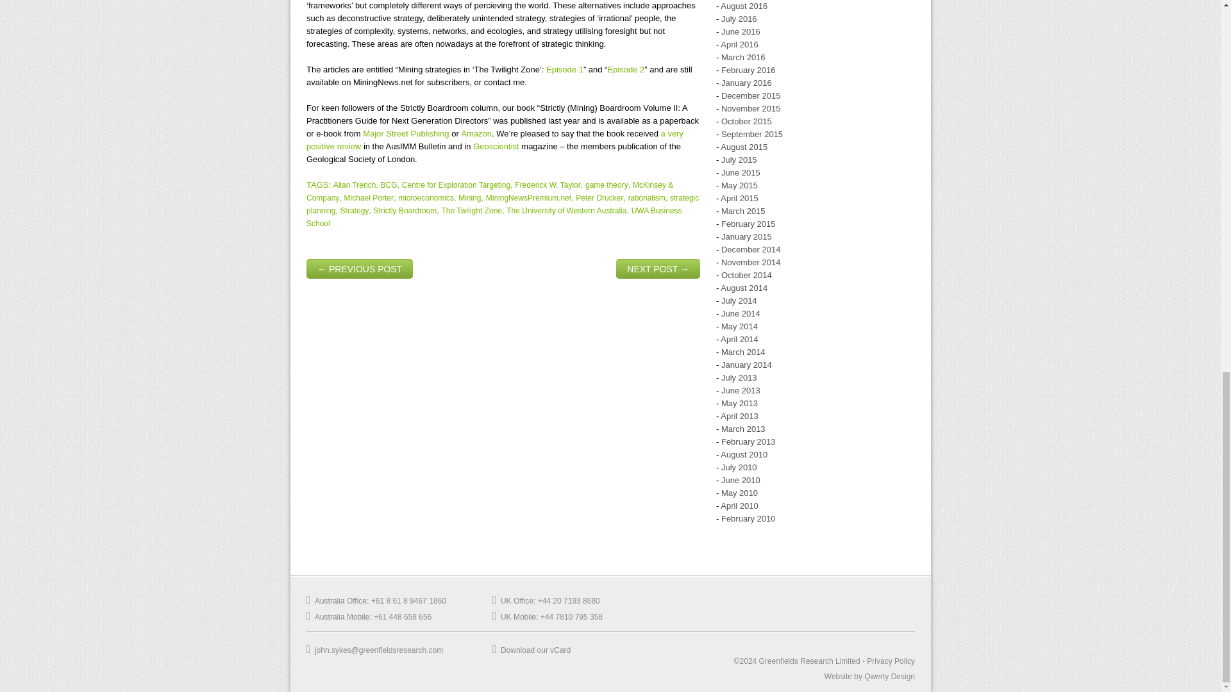 The image size is (1231, 692). Describe the element at coordinates (456, 185) in the screenshot. I see `Centre for Exploration Targeting` at that location.